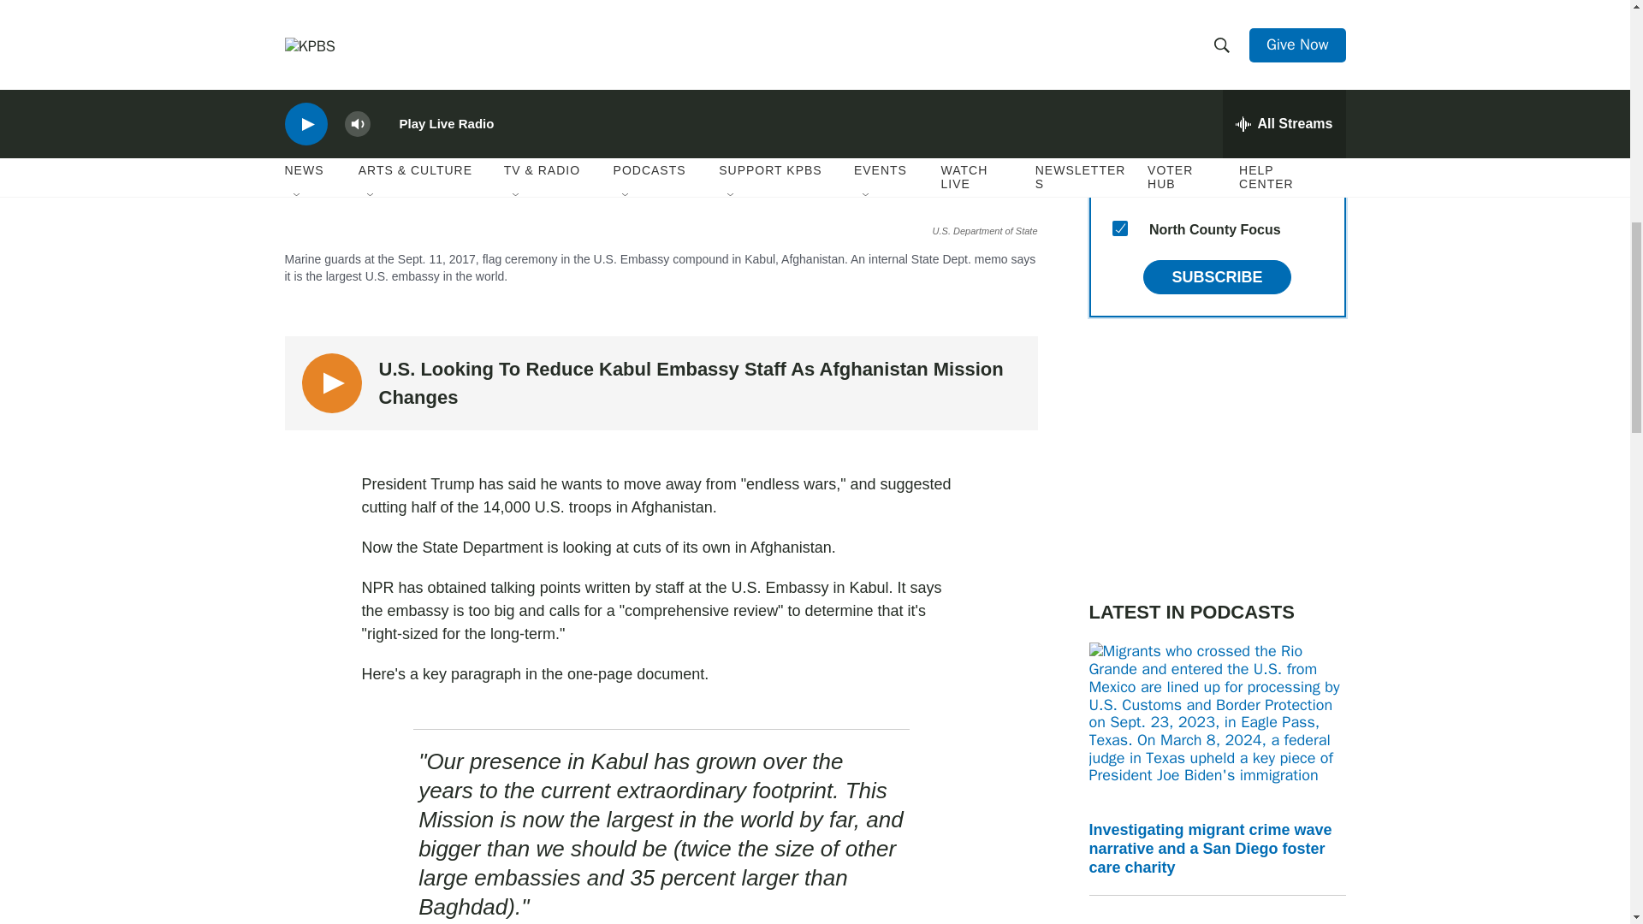 This screenshot has height=924, width=1643. What do you see at coordinates (1119, 63) in the screenshot?
I see `6` at bounding box center [1119, 63].